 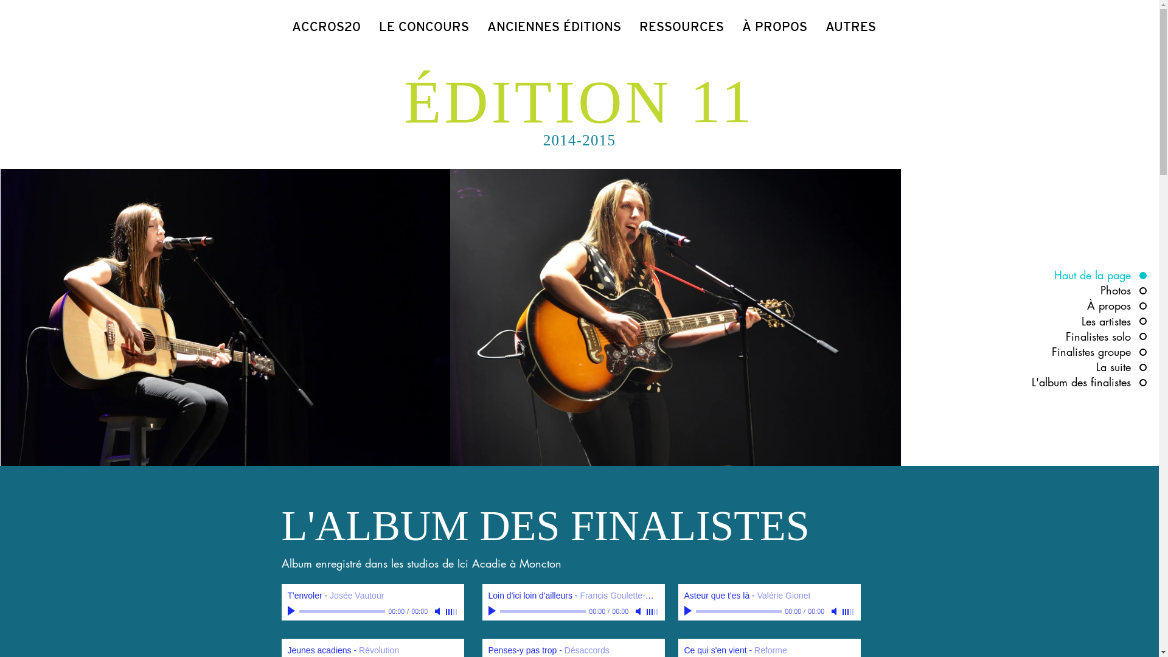 I want to click on La suite, so click(x=1086, y=367).